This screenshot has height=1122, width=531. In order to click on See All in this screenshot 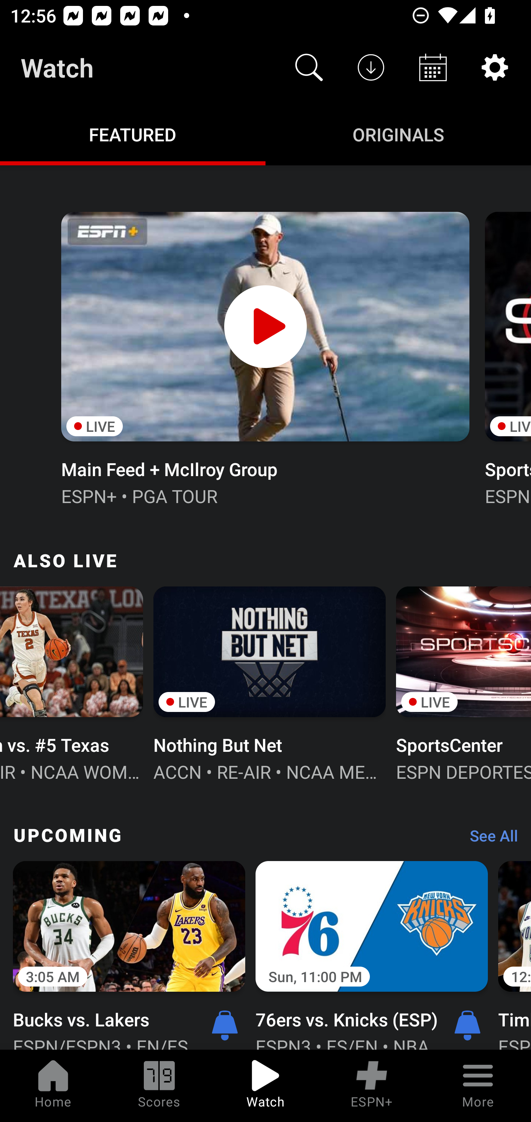, I will do `click(489, 839)`.